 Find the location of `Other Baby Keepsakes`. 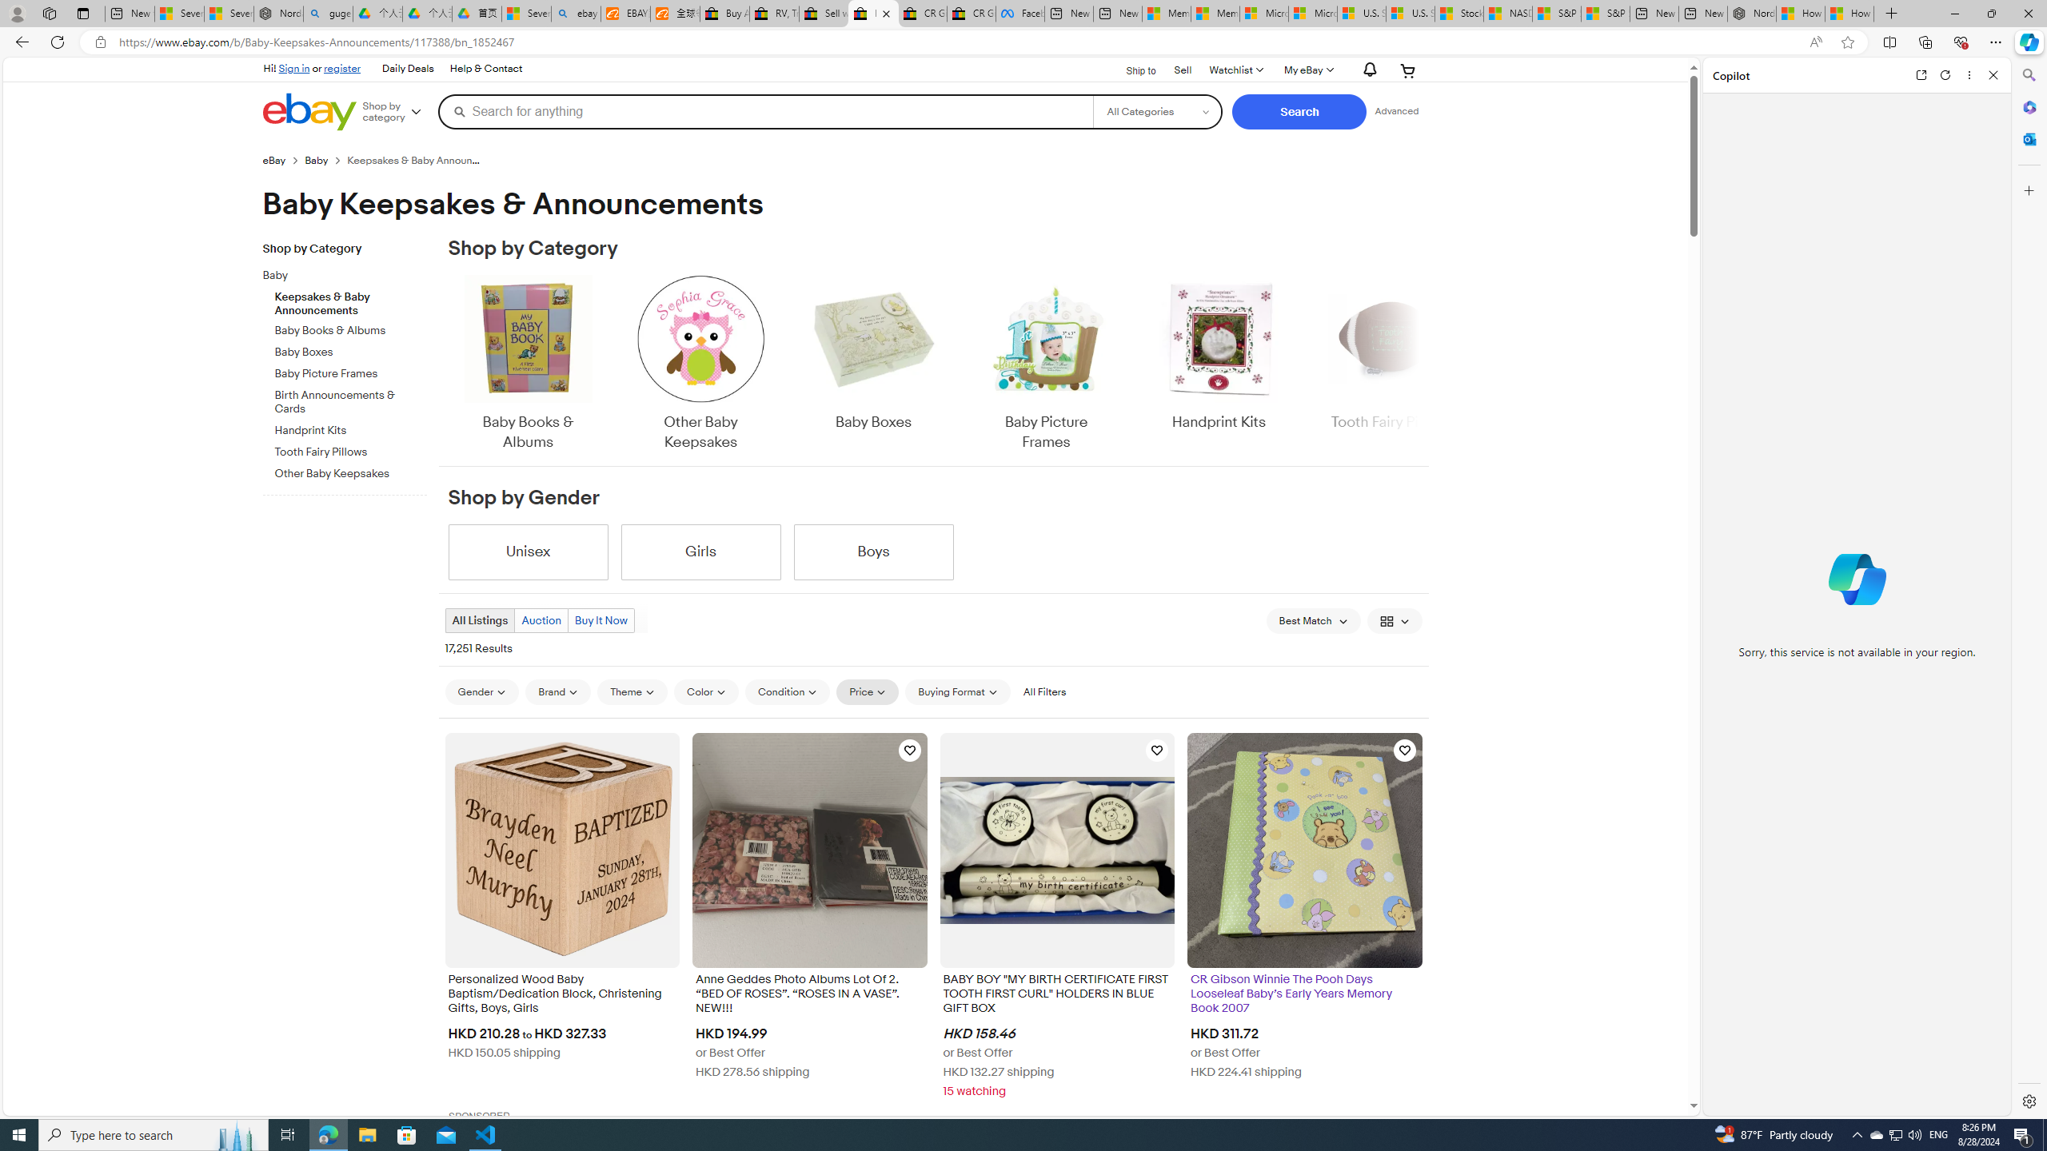

Other Baby Keepsakes is located at coordinates (700, 364).